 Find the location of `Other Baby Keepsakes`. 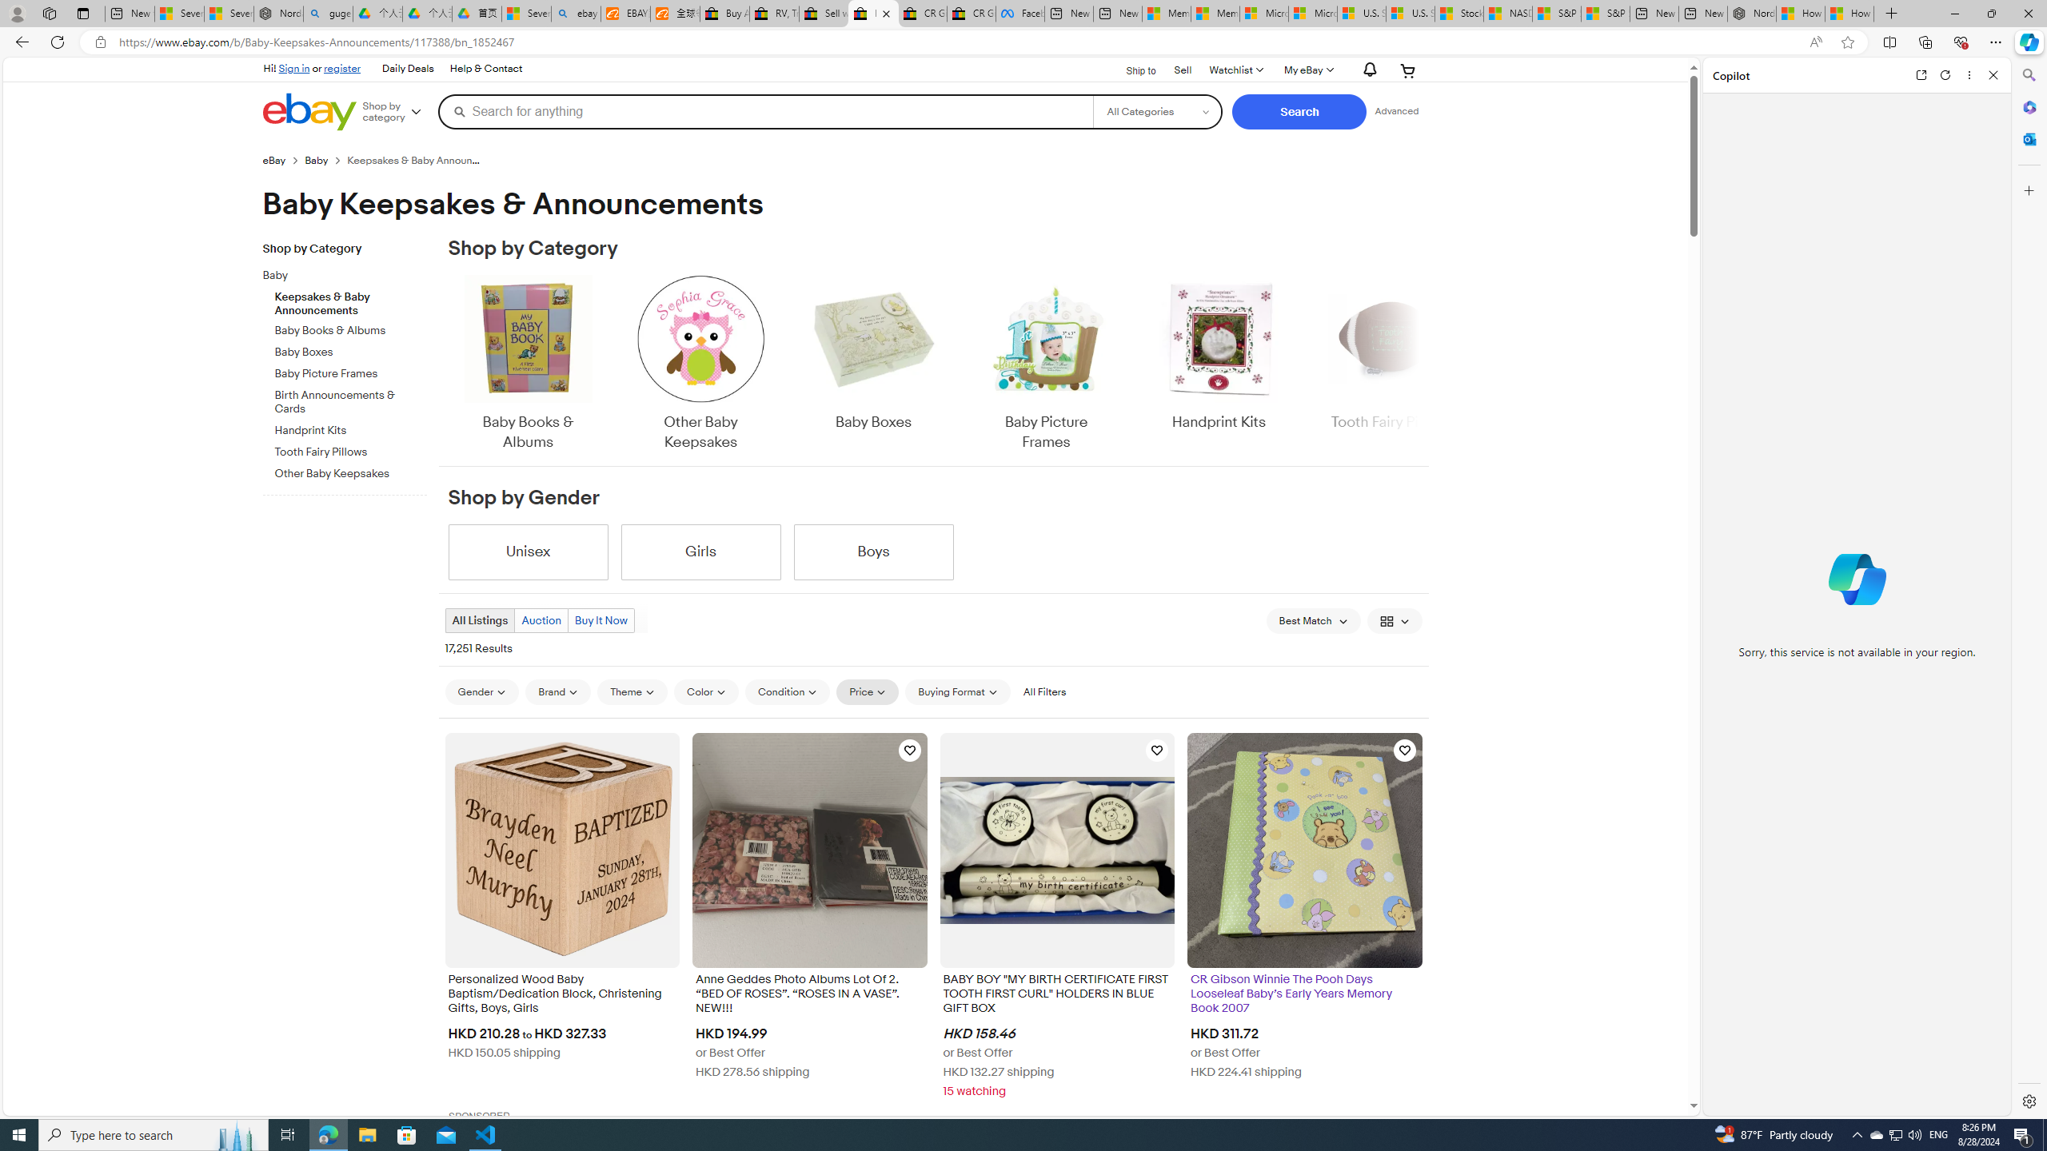

Other Baby Keepsakes is located at coordinates (700, 364).